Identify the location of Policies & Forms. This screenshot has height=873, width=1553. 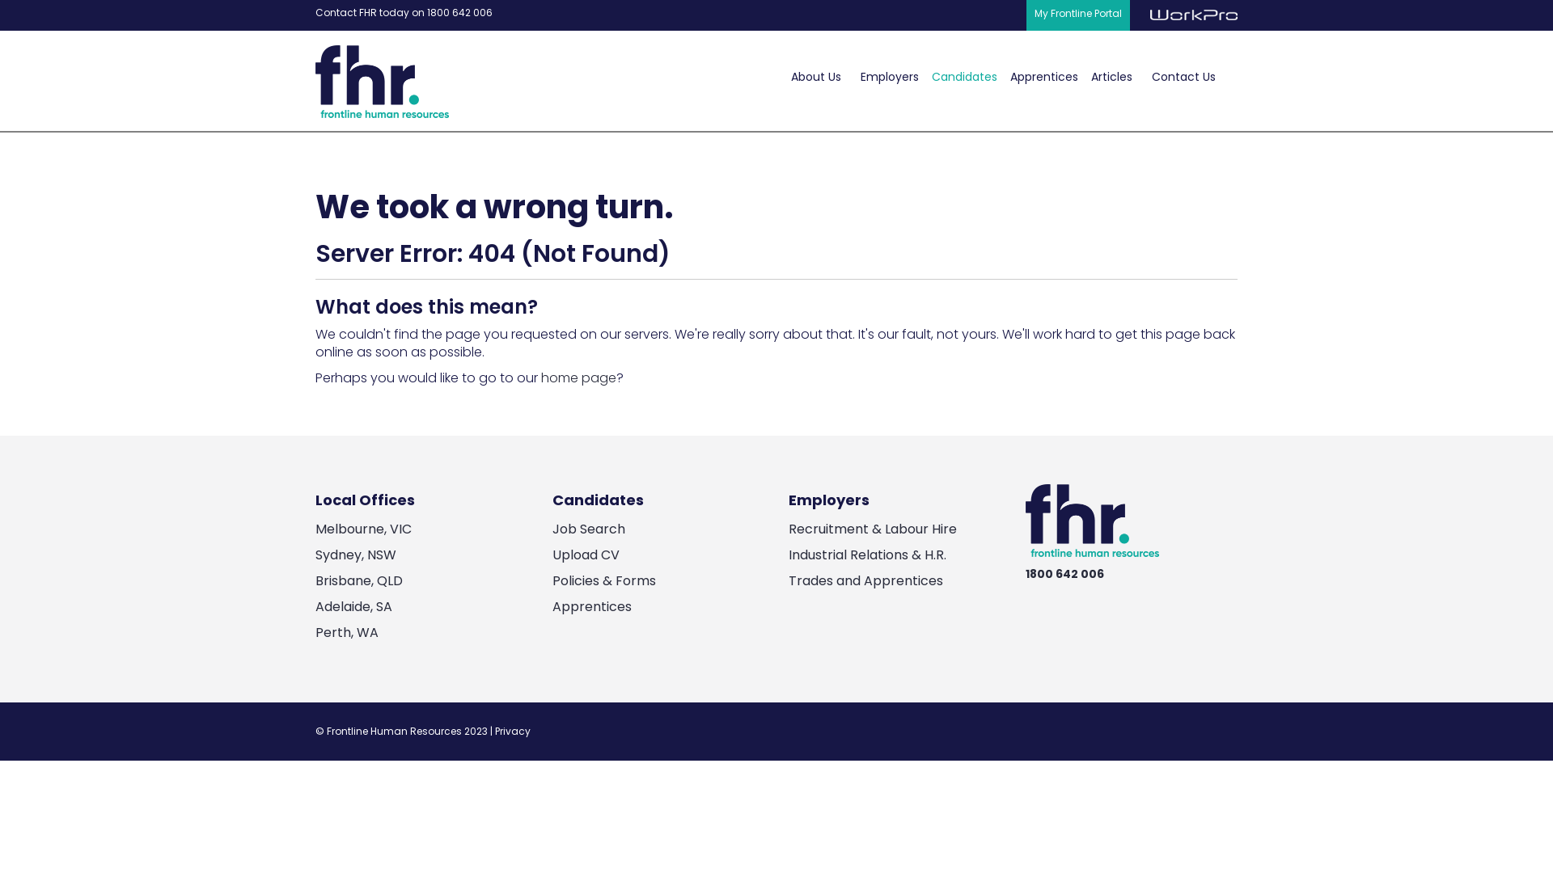
(603, 580).